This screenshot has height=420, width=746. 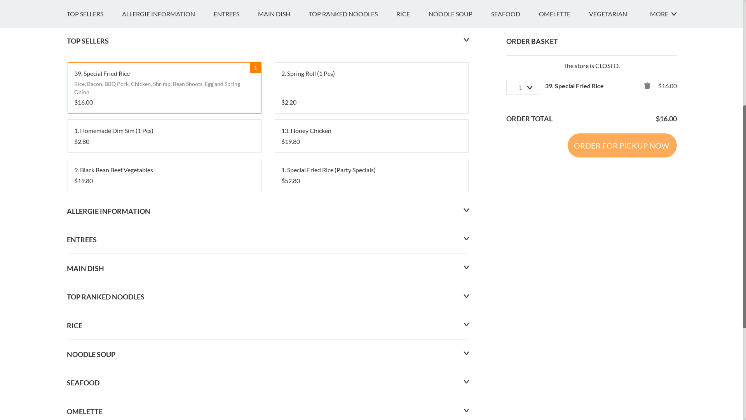 What do you see at coordinates (352, 213) in the screenshot?
I see `TOP RANKED NOODLES` at bounding box center [352, 213].